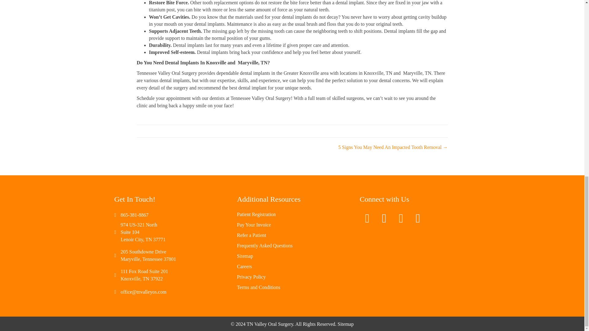 This screenshot has width=589, height=331. What do you see at coordinates (134, 215) in the screenshot?
I see `865-381-8867` at bounding box center [134, 215].